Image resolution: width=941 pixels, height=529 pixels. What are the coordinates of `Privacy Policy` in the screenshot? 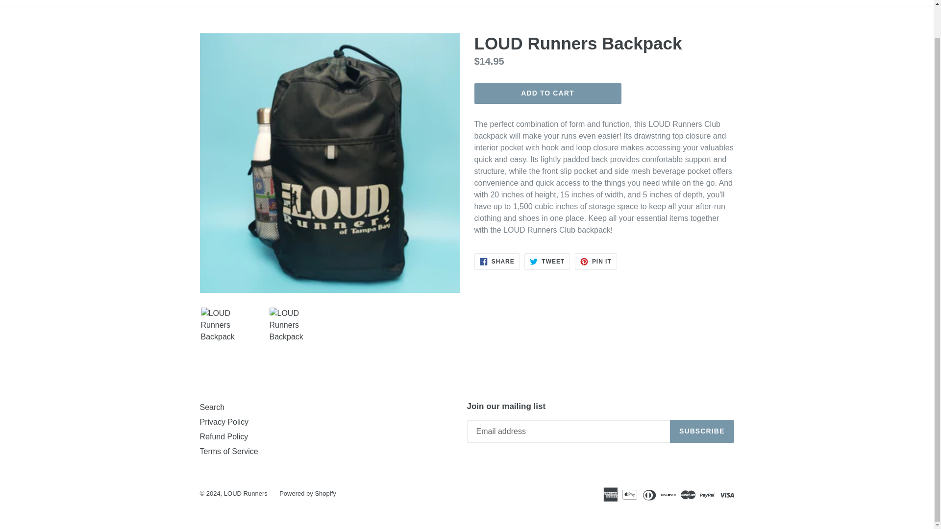 It's located at (212, 407).